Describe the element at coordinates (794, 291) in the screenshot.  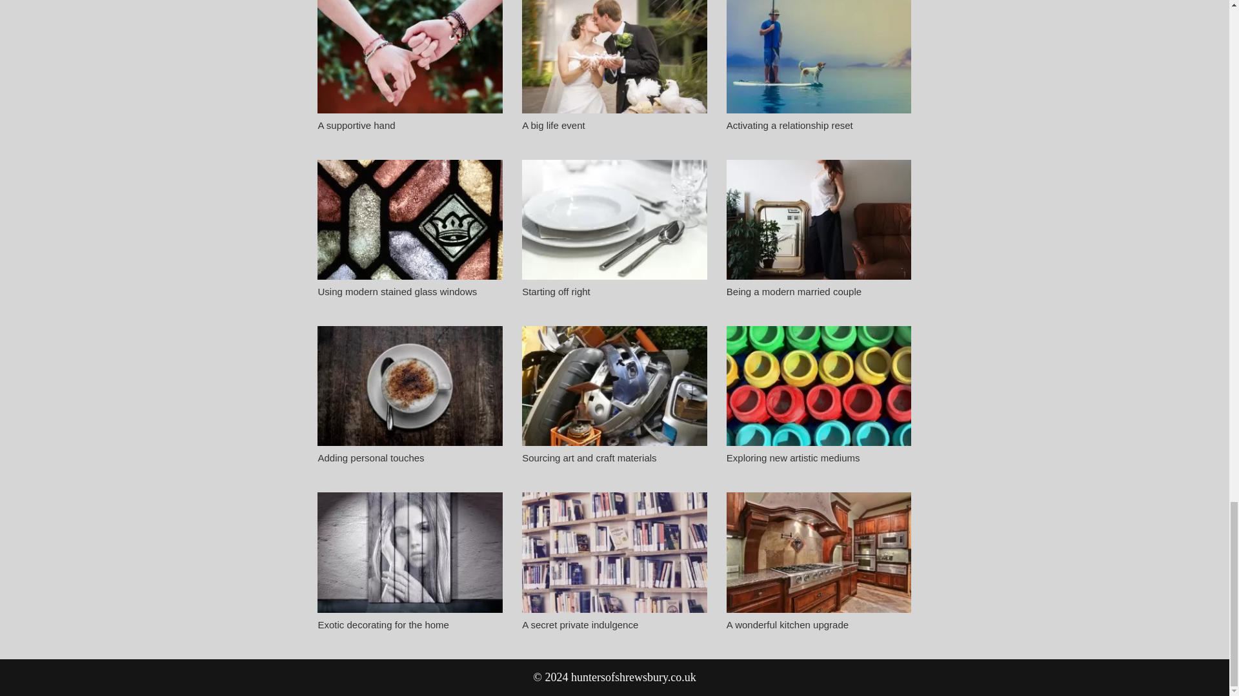
I see `Being a modern married couple` at that location.